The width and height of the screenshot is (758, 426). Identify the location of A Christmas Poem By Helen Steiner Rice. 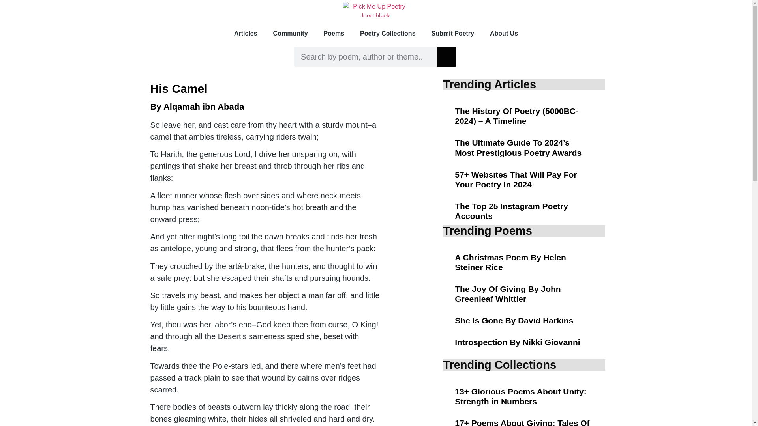
(510, 262).